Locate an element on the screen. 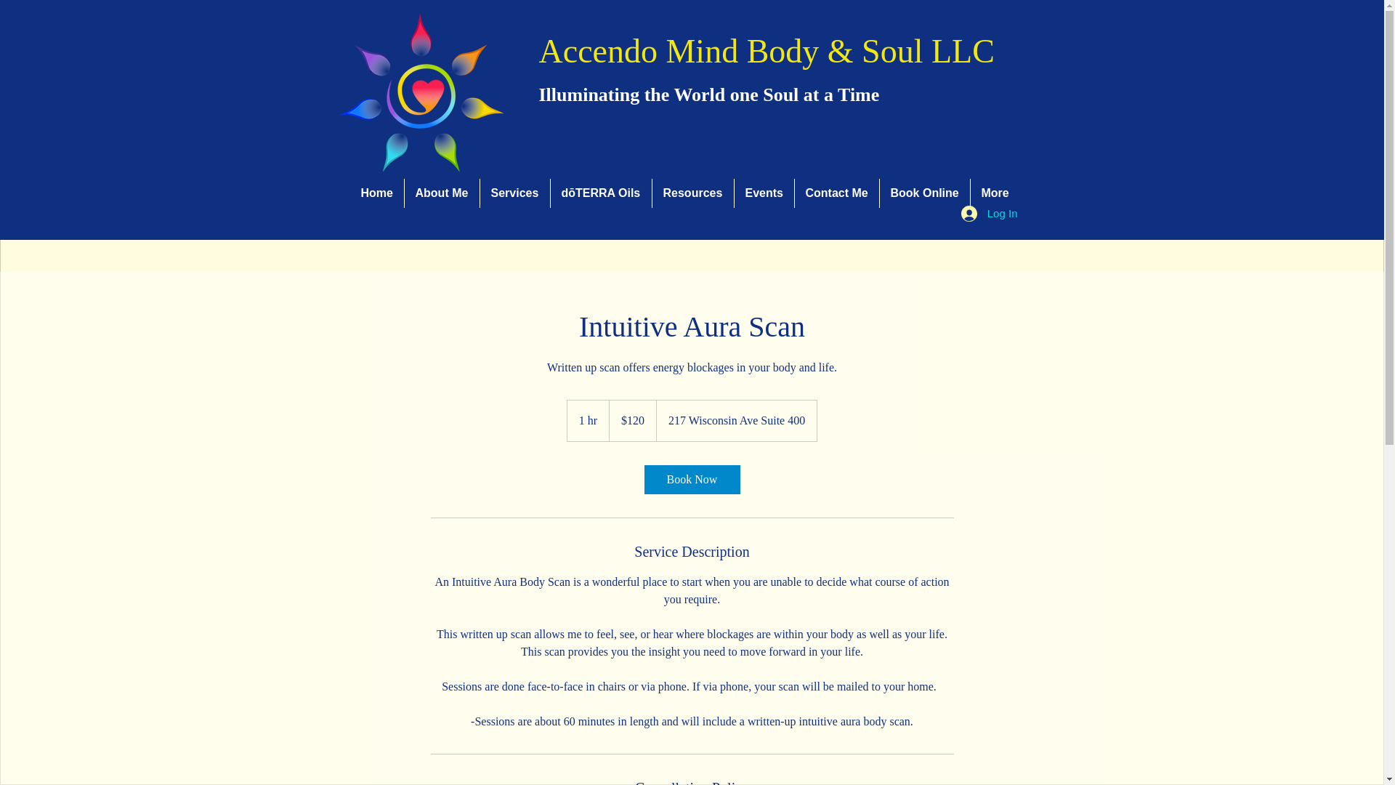 This screenshot has height=785, width=1395. Book Now is located at coordinates (691, 480).